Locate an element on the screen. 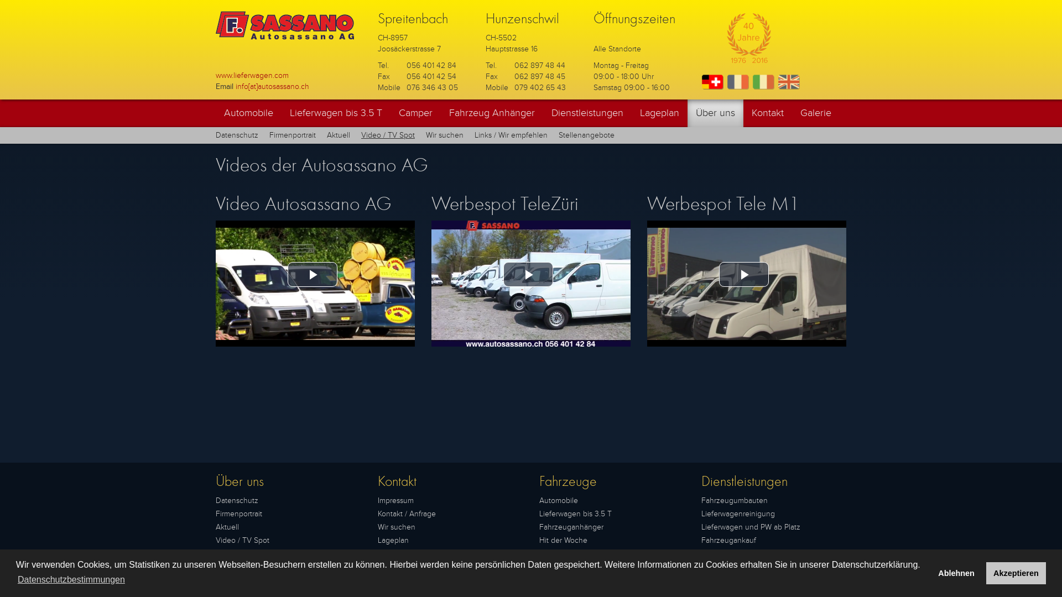 Image resolution: width=1062 pixels, height=597 pixels. Lieferwagen und PW ab Platz is located at coordinates (751, 527).